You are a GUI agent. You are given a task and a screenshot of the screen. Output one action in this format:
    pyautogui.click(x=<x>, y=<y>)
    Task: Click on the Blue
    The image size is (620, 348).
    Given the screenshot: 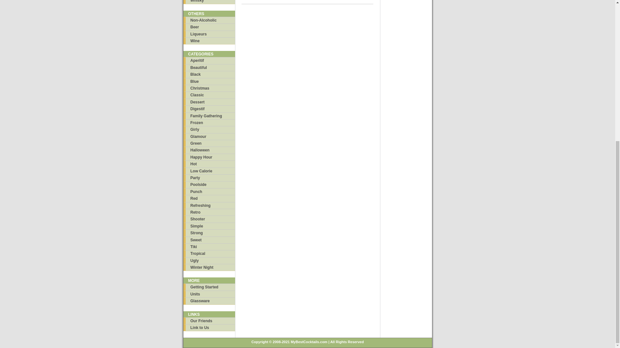 What is the action you would take?
    pyautogui.click(x=209, y=81)
    